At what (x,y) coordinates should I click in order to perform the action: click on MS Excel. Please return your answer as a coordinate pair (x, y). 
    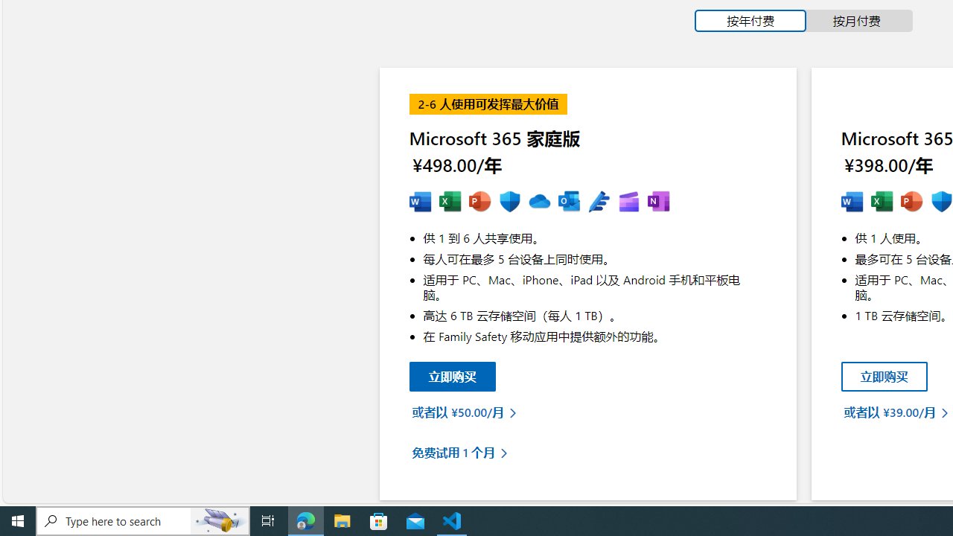
    Looking at the image, I should click on (882, 202).